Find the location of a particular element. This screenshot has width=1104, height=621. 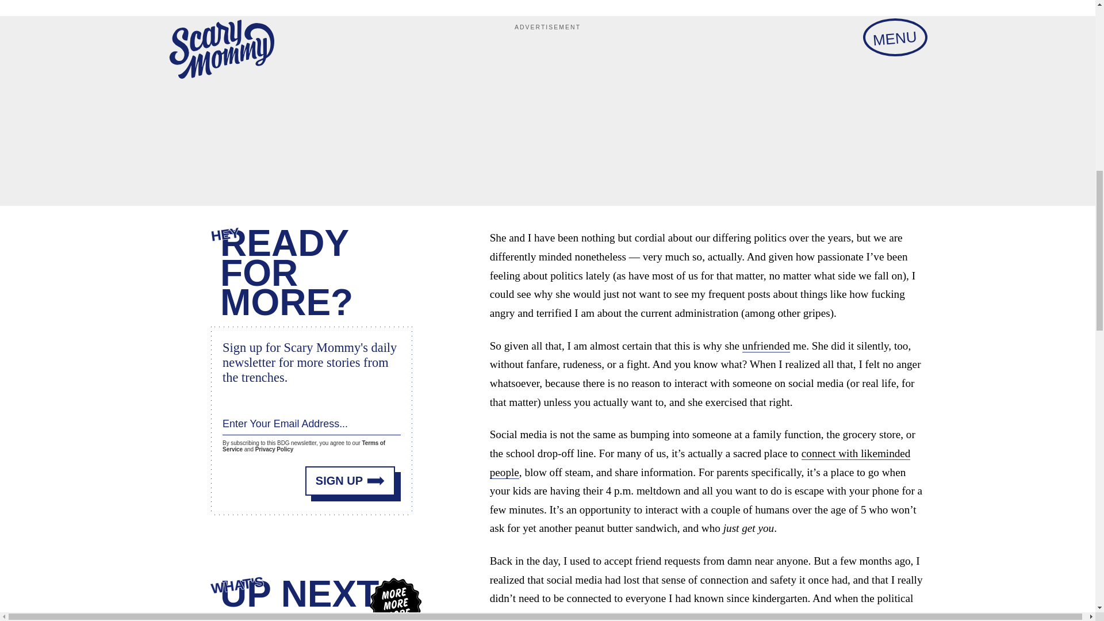

connect with likeminded people is located at coordinates (700, 462).